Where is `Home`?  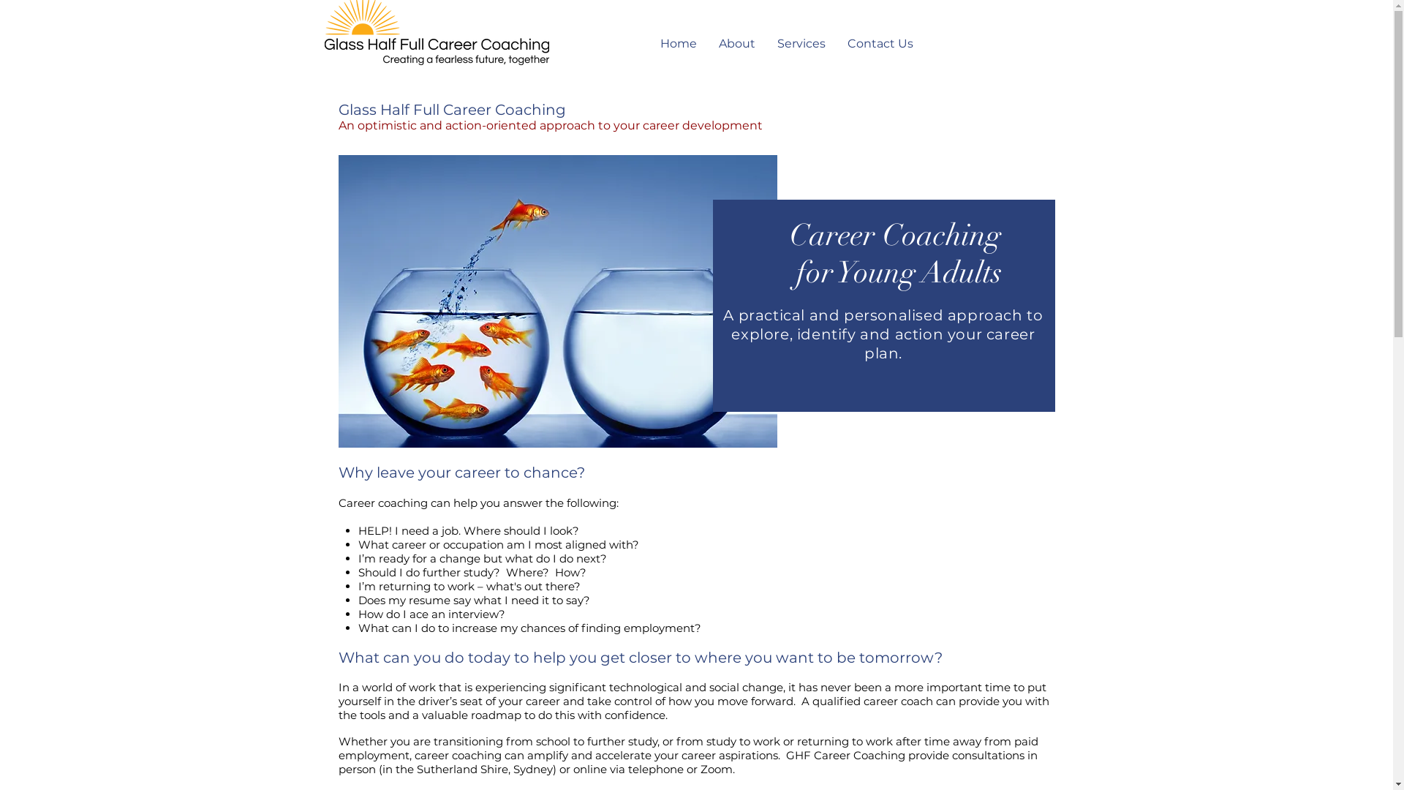 Home is located at coordinates (679, 44).